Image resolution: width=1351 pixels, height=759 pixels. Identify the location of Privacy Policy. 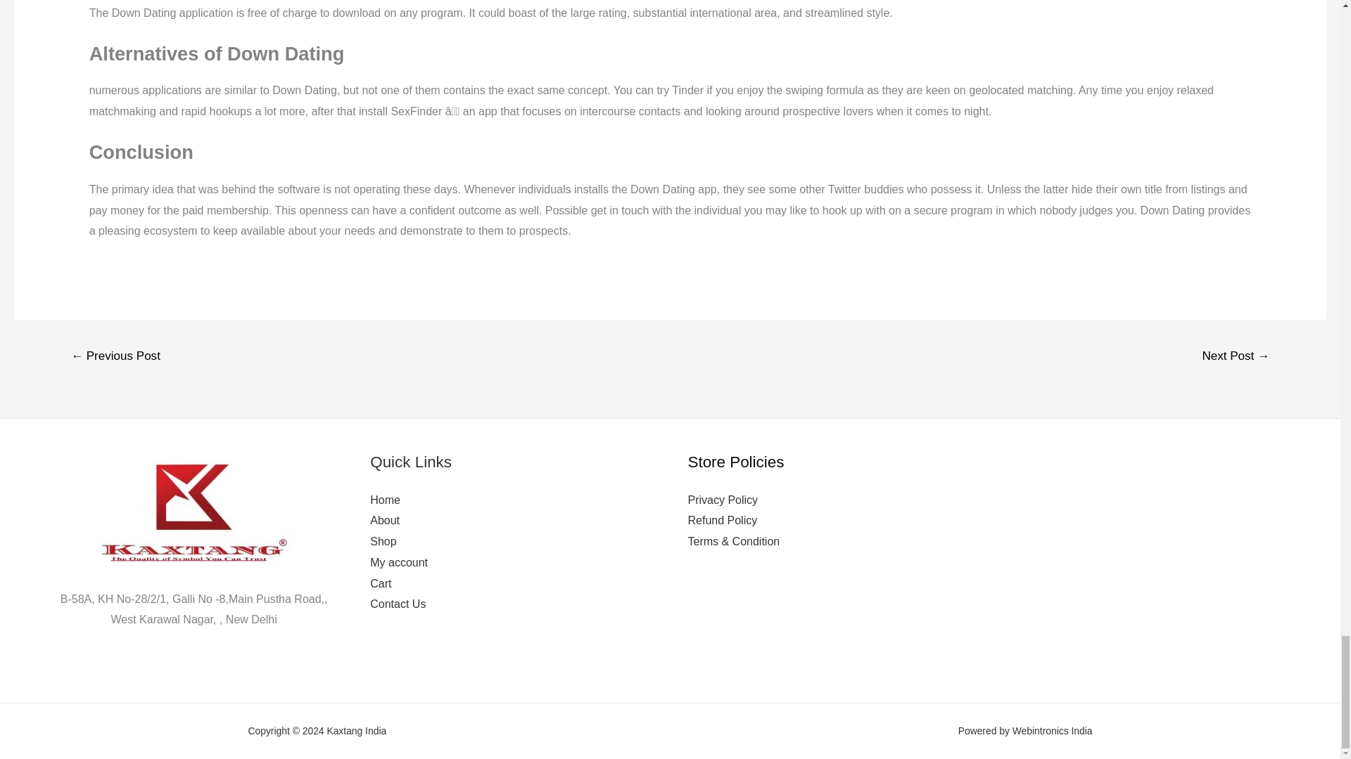
(723, 500).